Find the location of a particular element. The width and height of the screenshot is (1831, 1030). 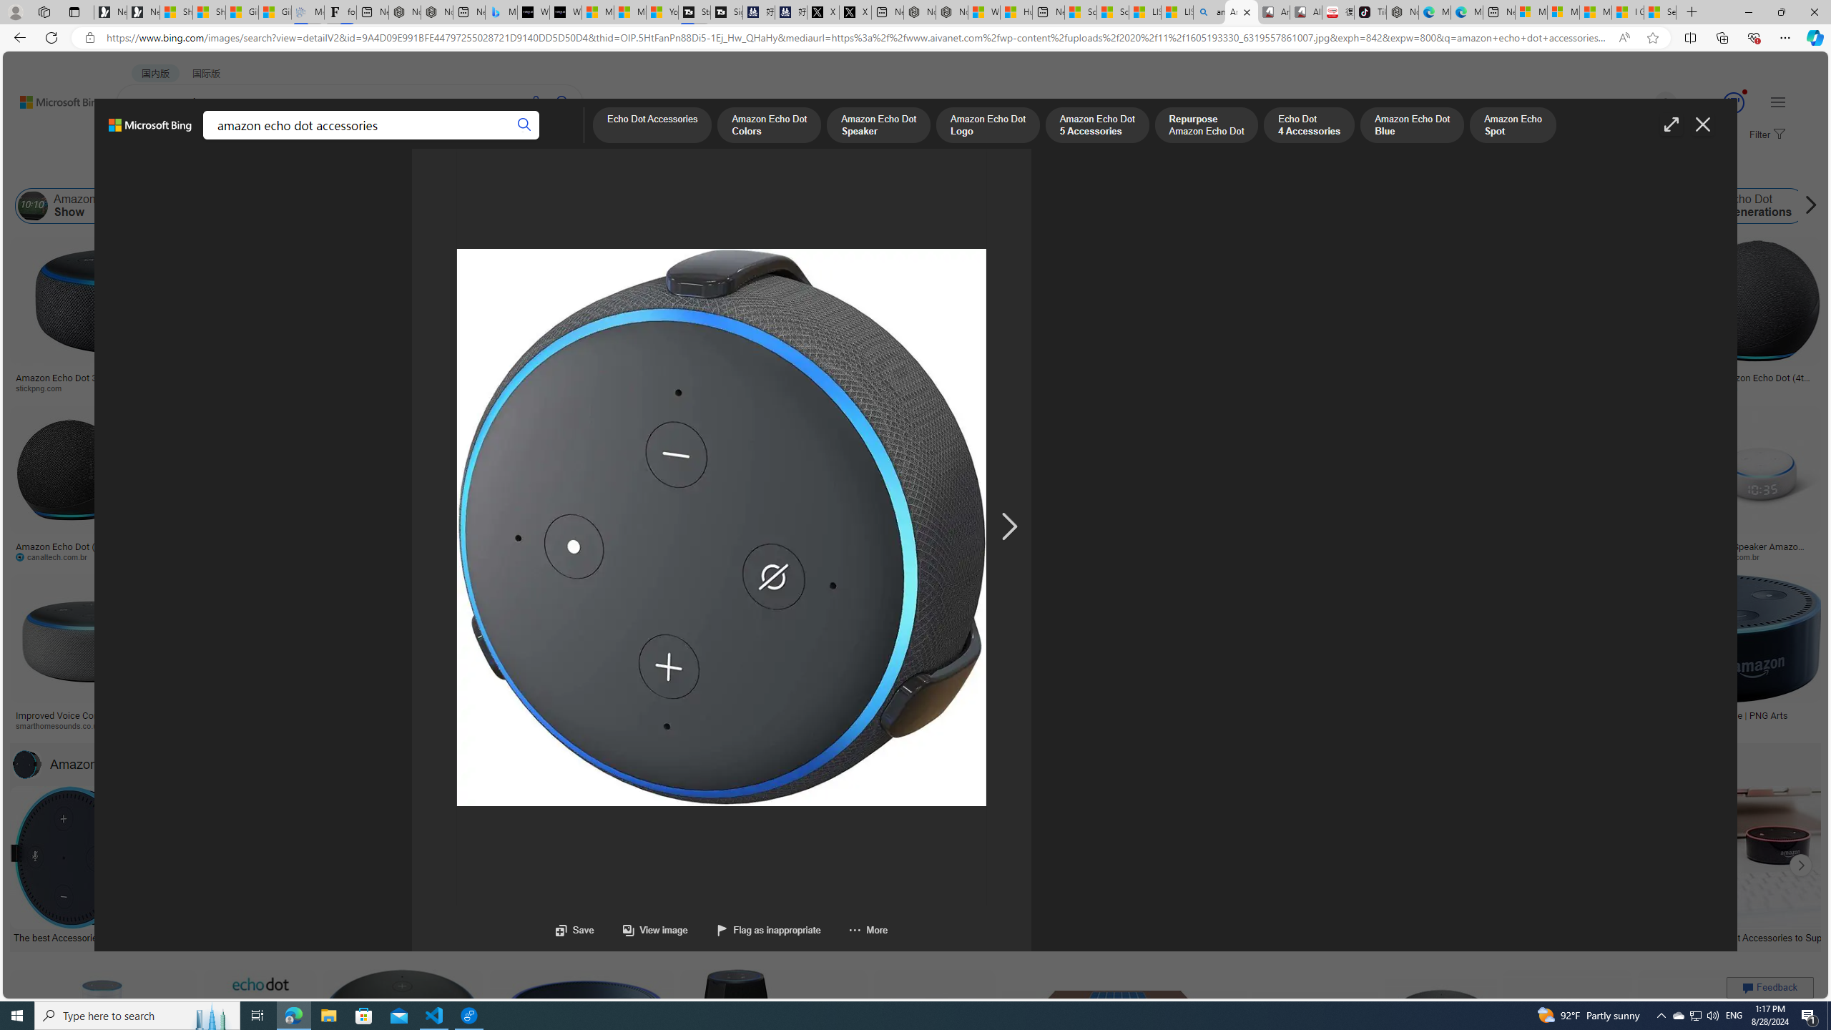

Echo Dot Generations is located at coordinates (1704, 206).